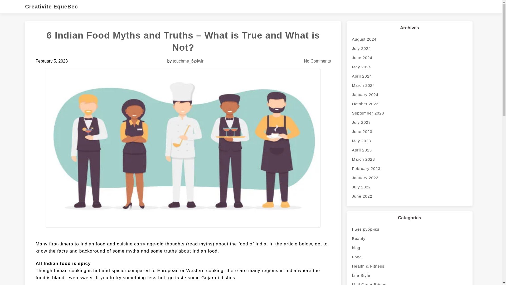 This screenshot has height=285, width=506. Describe the element at coordinates (409, 178) in the screenshot. I see `January 2023` at that location.